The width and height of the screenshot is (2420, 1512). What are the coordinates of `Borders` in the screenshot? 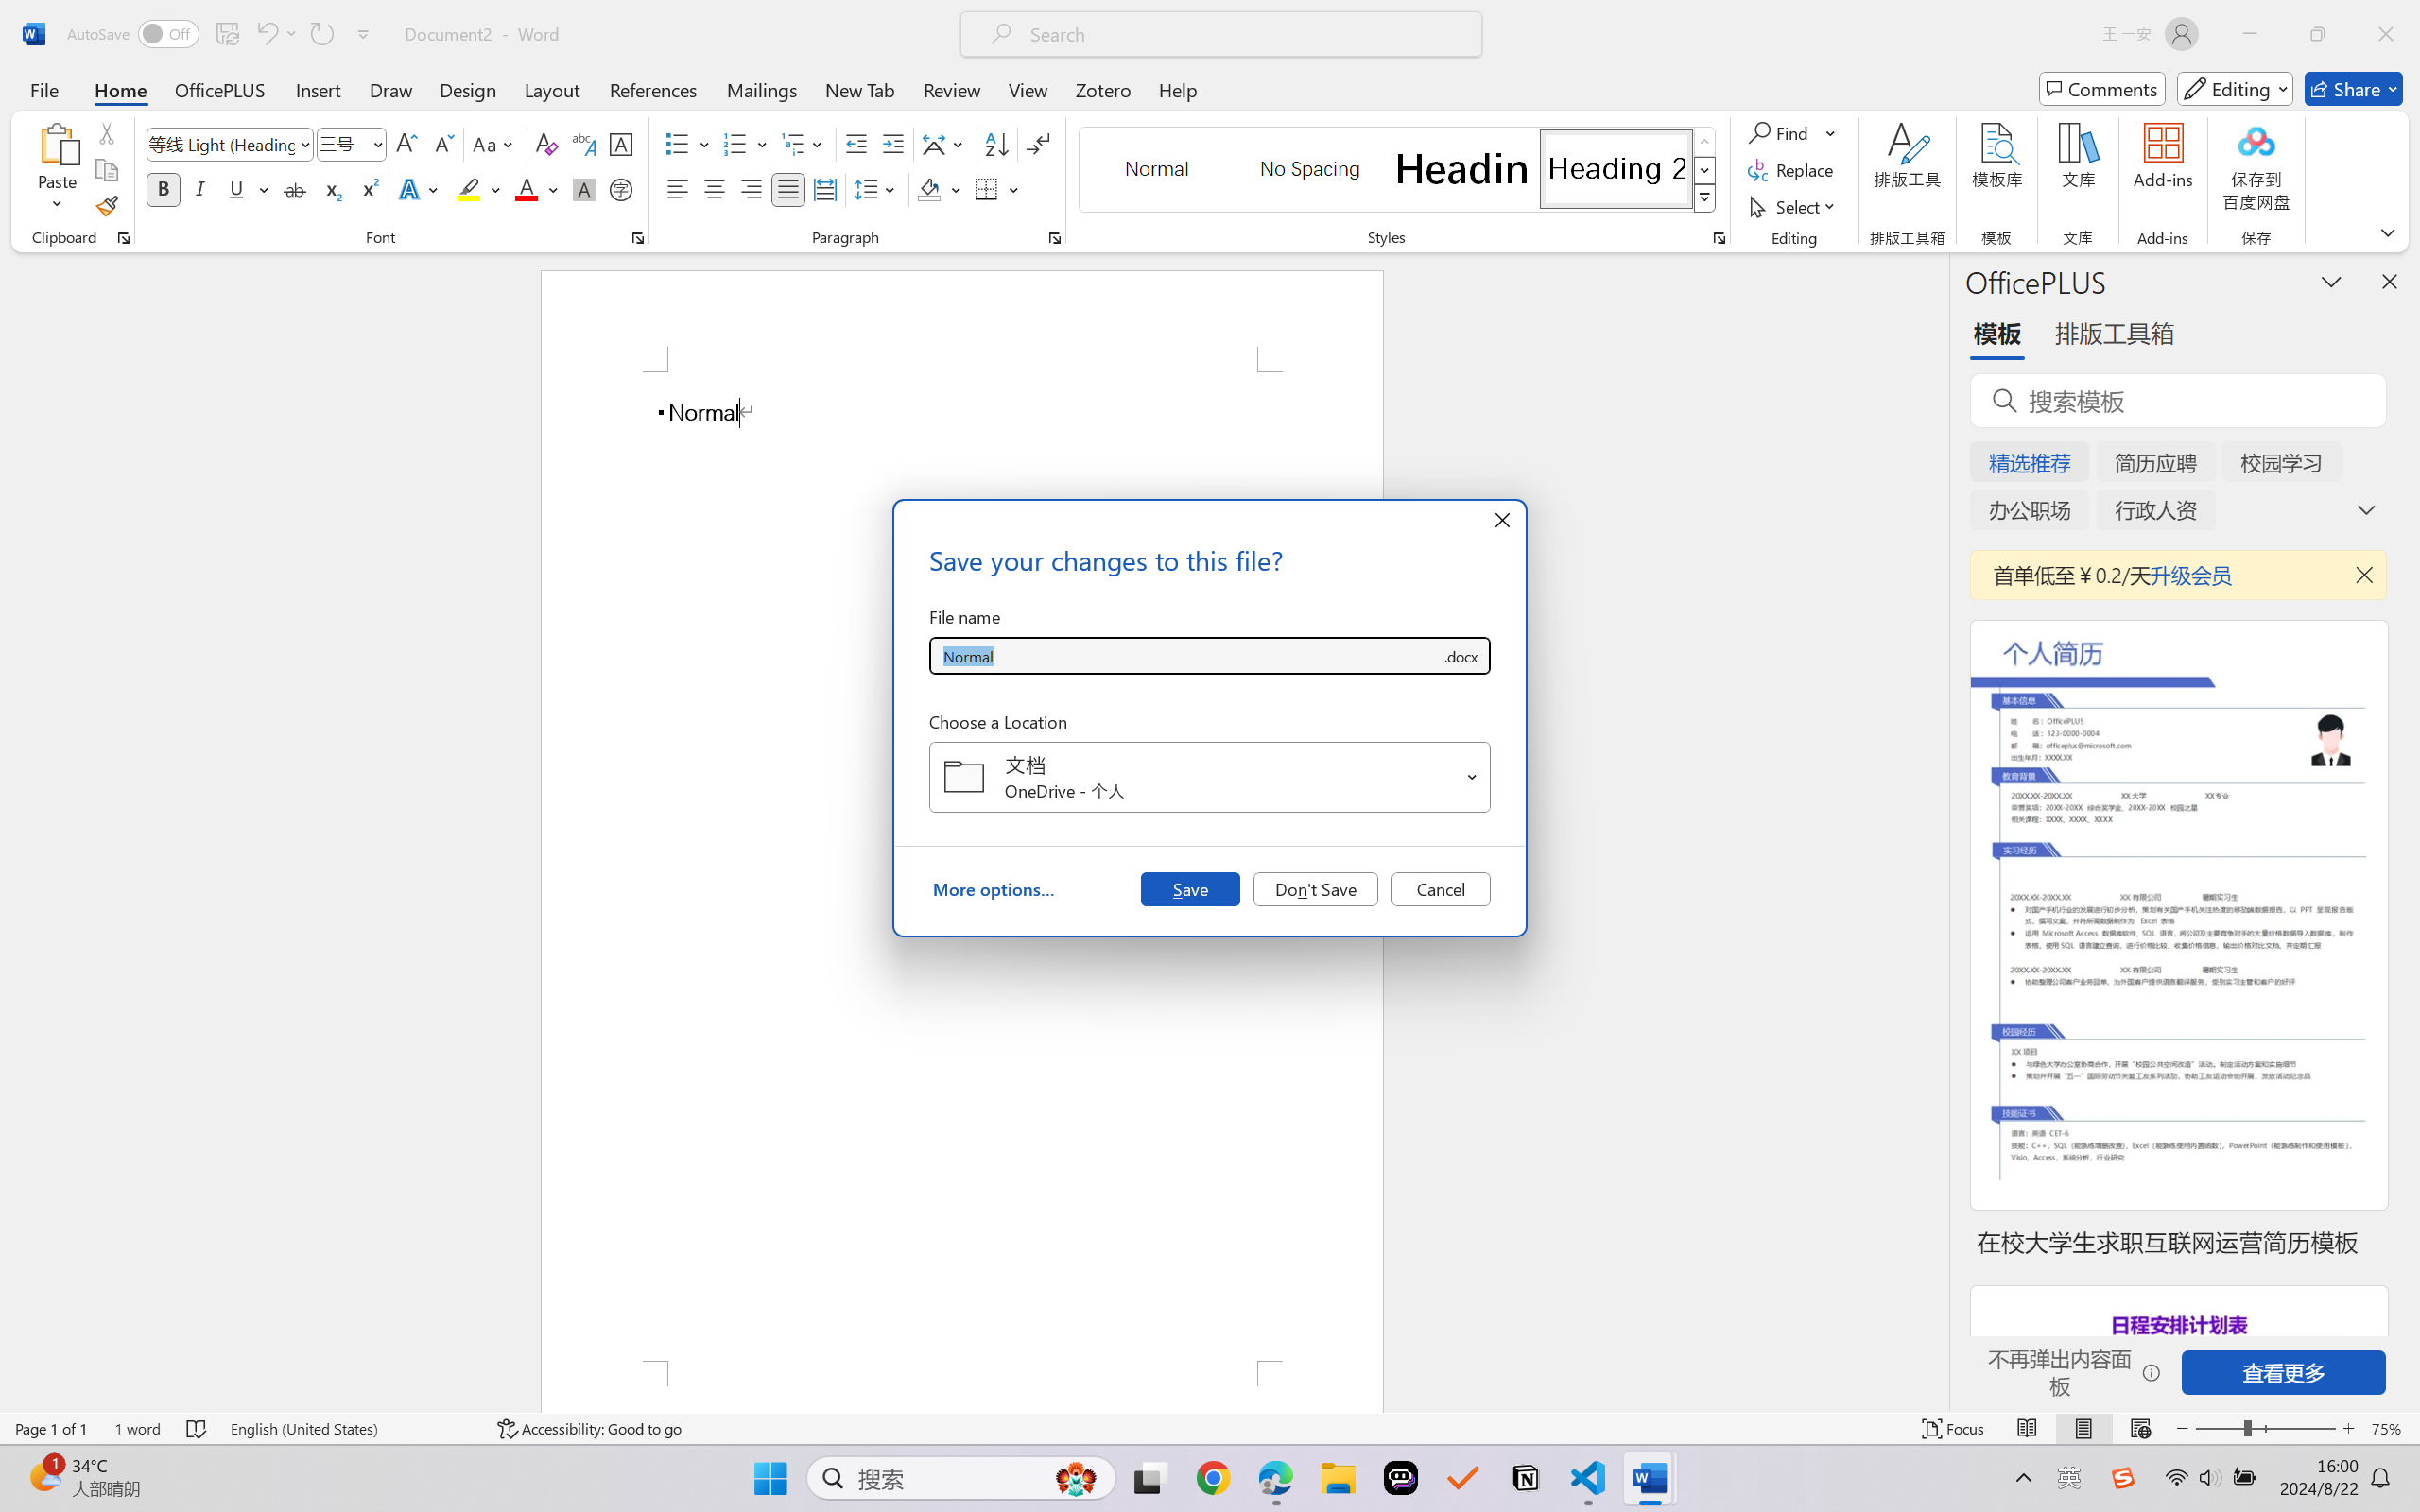 It's located at (987, 189).